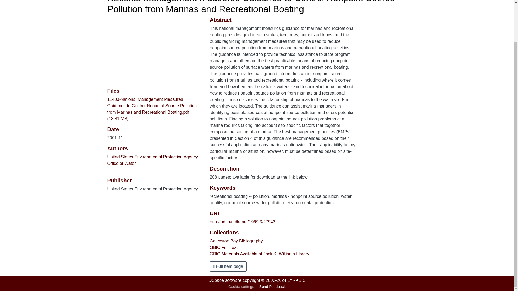 This screenshot has width=518, height=291. I want to click on DSpace software, so click(225, 280).